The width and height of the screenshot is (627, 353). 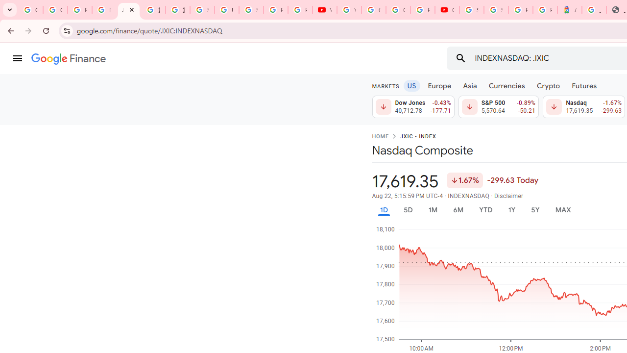 I want to click on 5D, so click(x=408, y=210).